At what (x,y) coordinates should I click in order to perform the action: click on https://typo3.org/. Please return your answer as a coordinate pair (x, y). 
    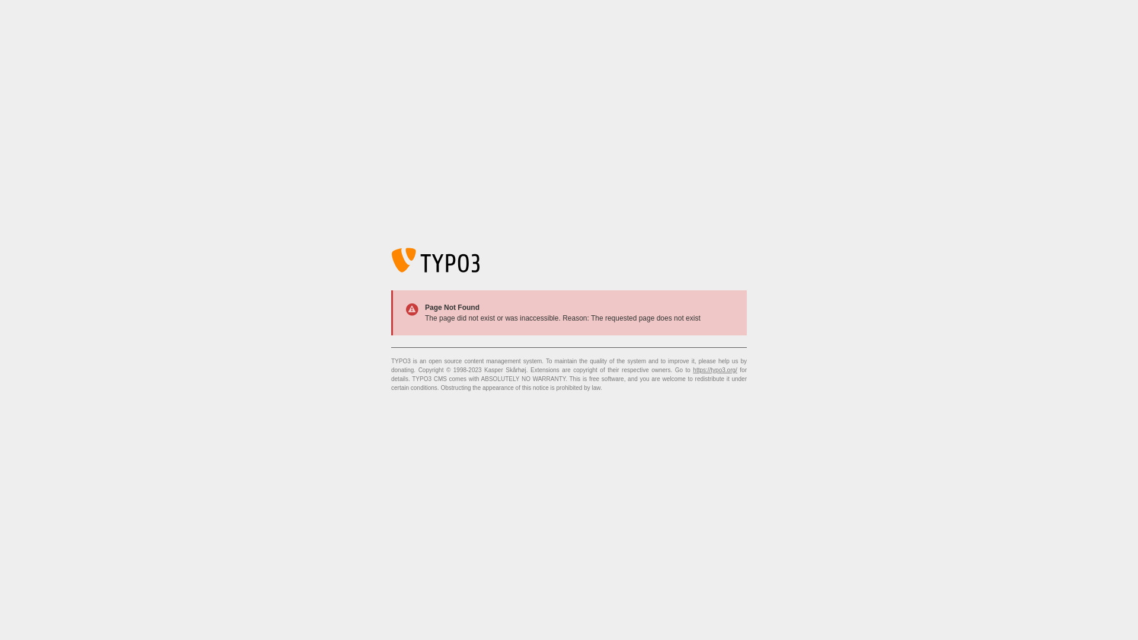
    Looking at the image, I should click on (715, 370).